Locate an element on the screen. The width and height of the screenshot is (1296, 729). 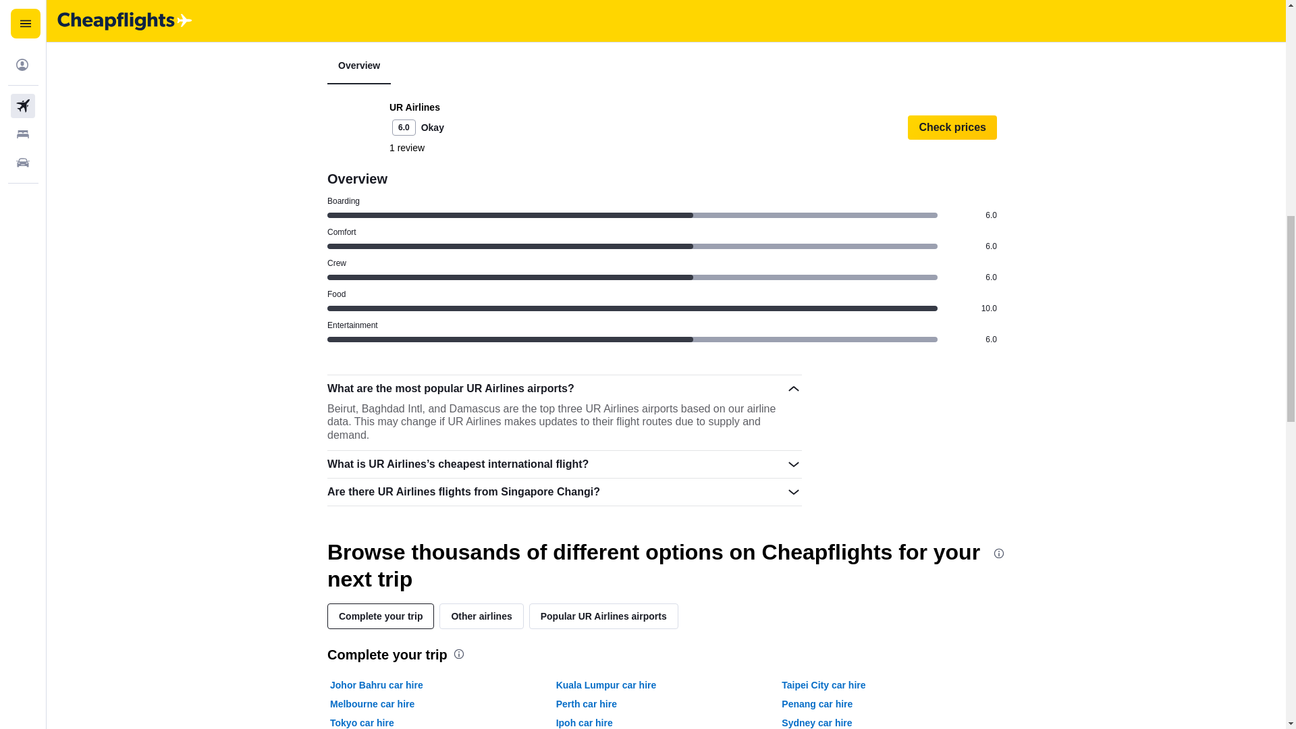
Taipei City car hire is located at coordinates (823, 684).